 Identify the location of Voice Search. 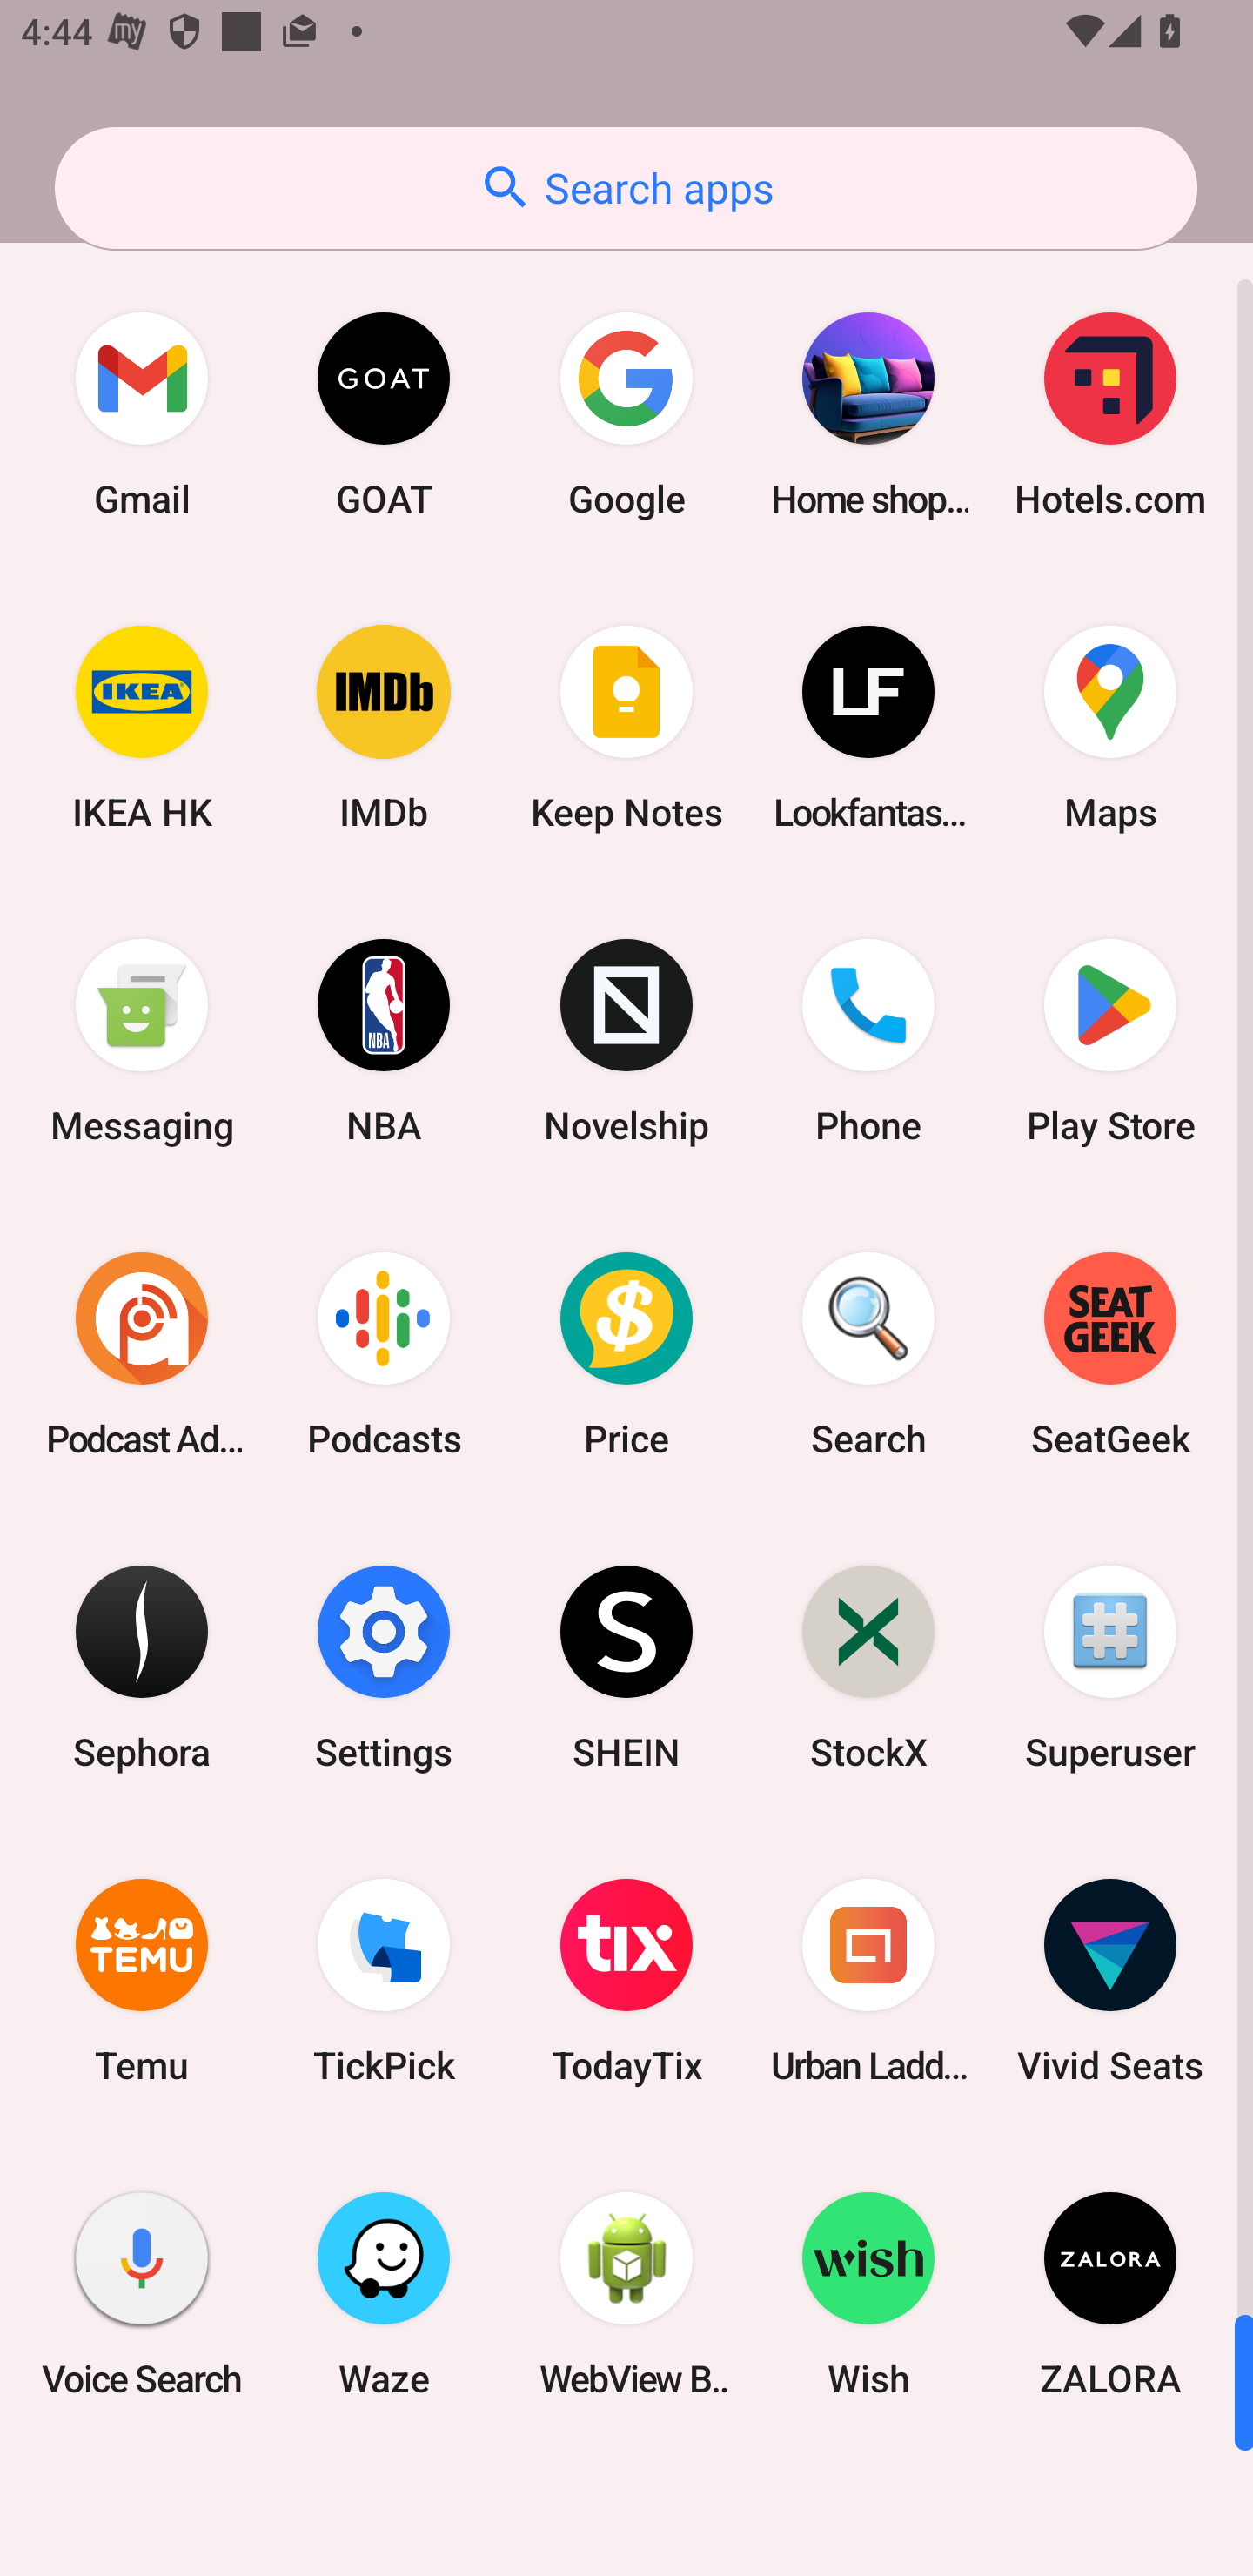
(142, 2293).